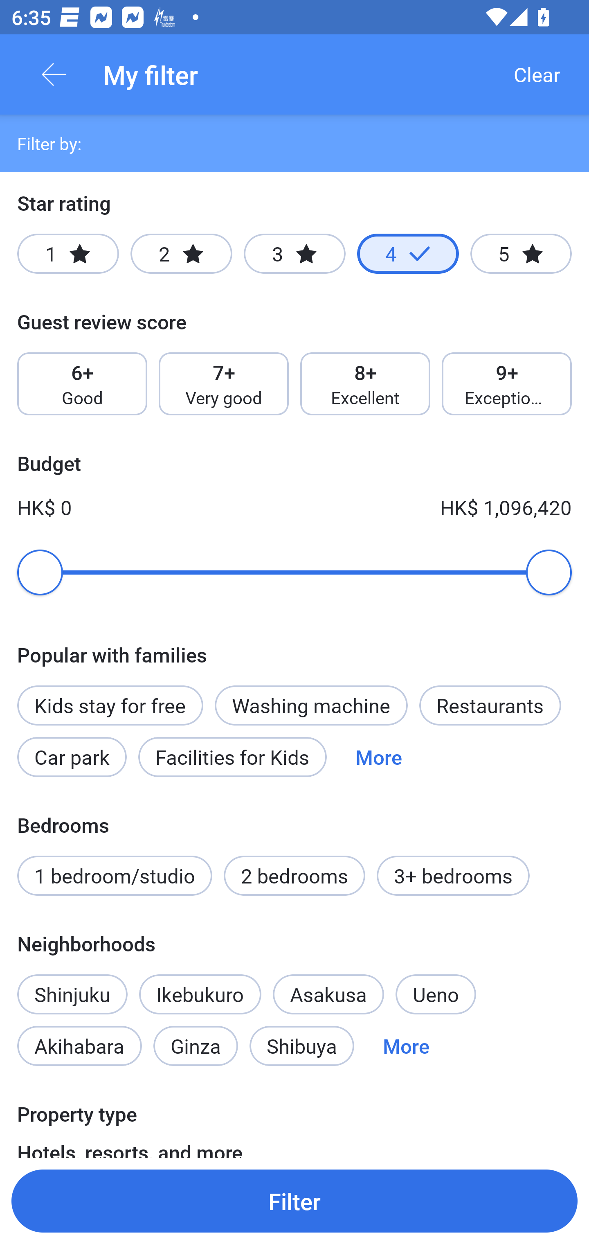  Describe the element at coordinates (200, 994) in the screenshot. I see `Ikebukuro` at that location.